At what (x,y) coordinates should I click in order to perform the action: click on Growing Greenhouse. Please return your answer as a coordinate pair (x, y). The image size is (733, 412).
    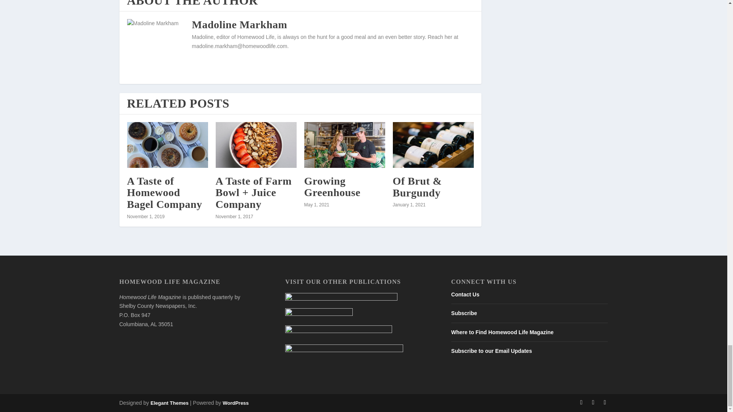
    Looking at the image, I should click on (344, 144).